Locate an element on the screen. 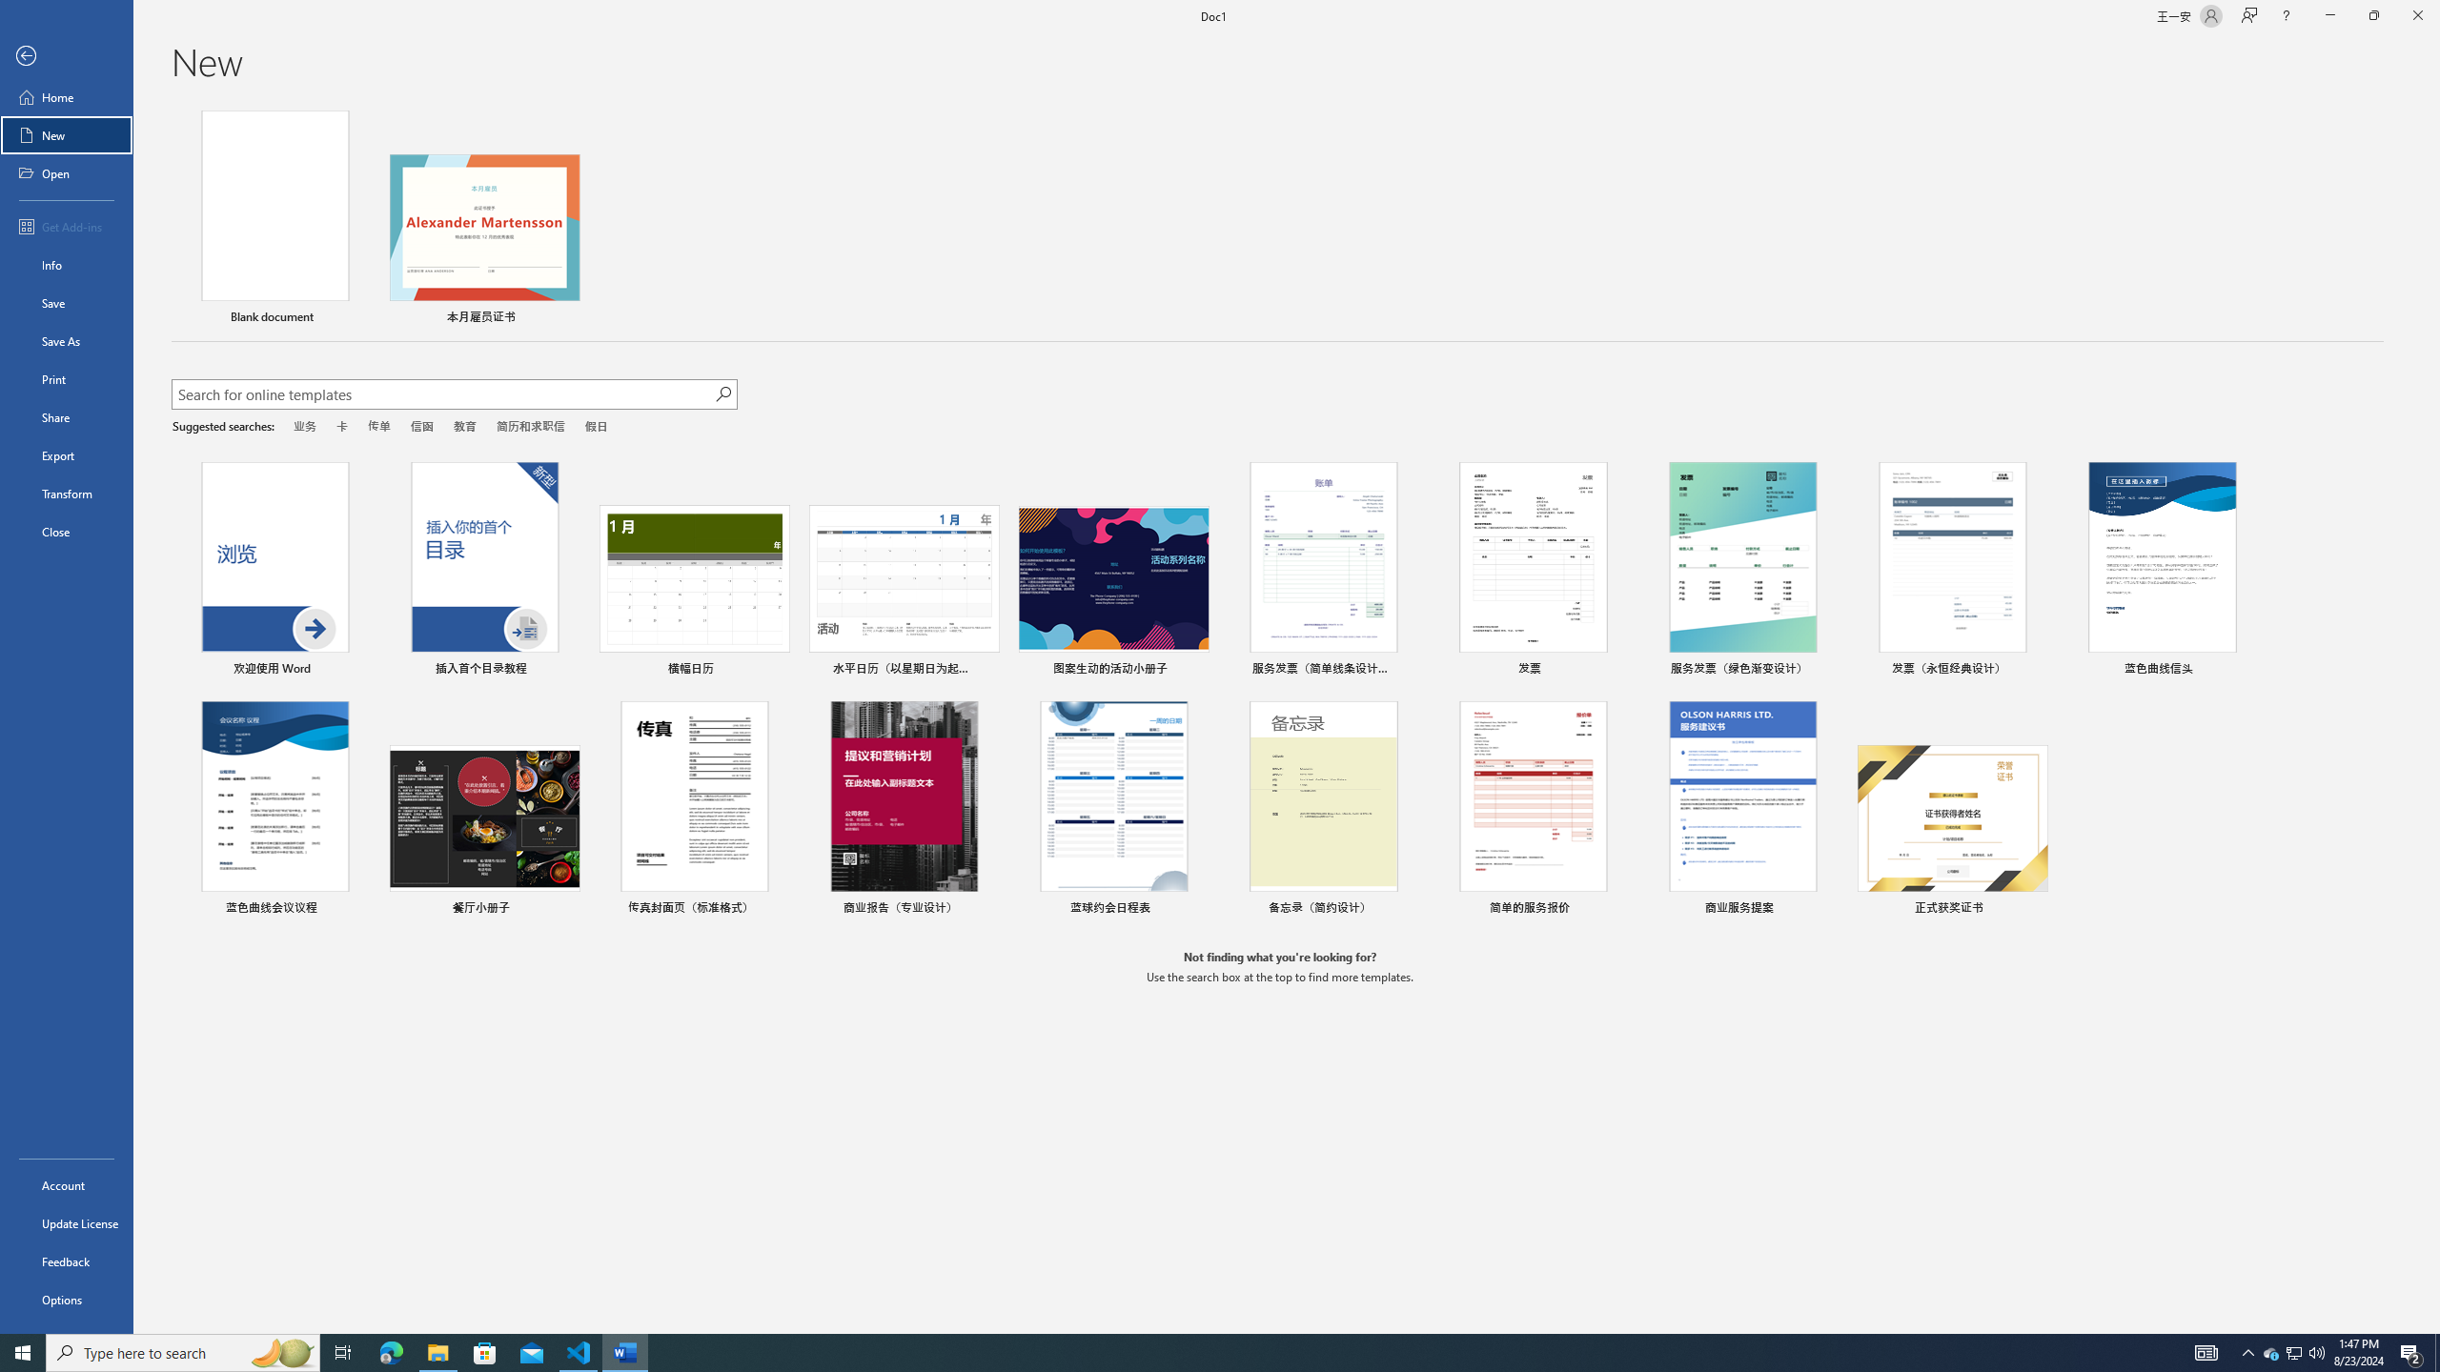 This screenshot has width=2440, height=1372. Export is located at coordinates (67, 455).